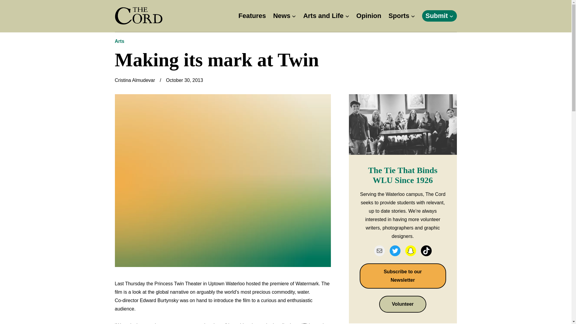 The width and height of the screenshot is (576, 324). I want to click on Arts and Life, so click(323, 16).